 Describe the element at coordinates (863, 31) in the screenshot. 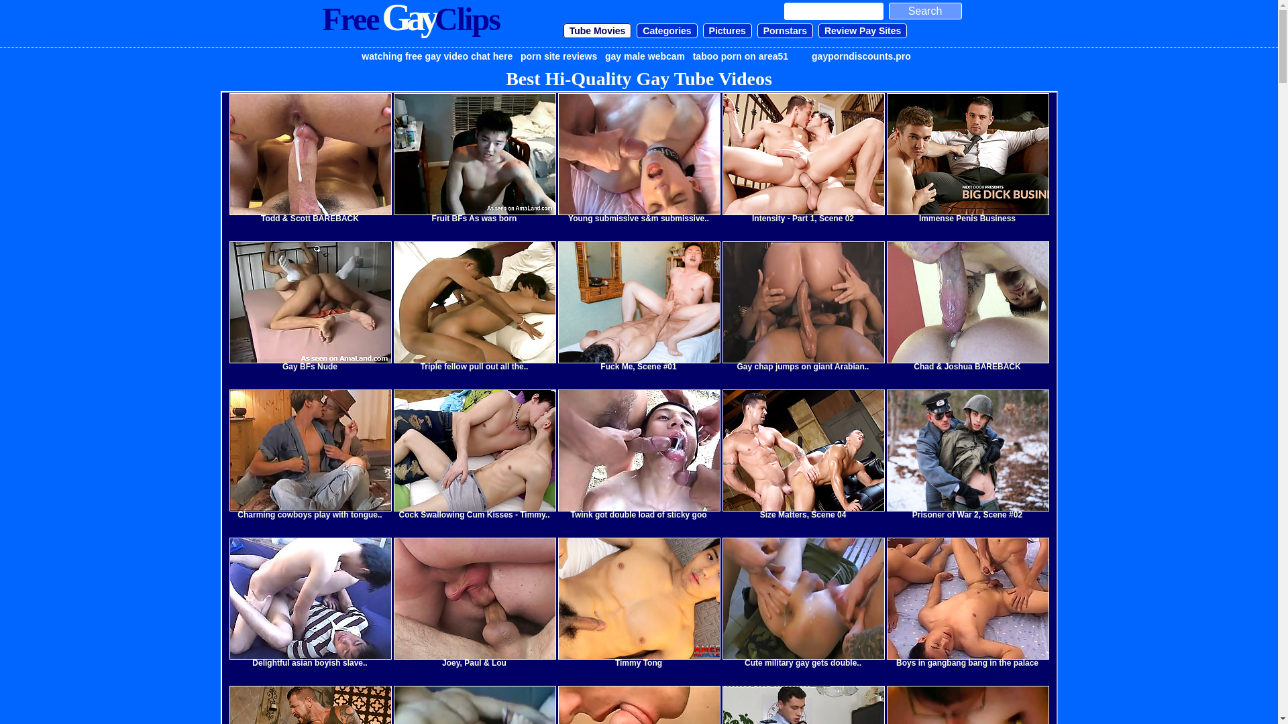

I see `Review Pay Sites` at that location.